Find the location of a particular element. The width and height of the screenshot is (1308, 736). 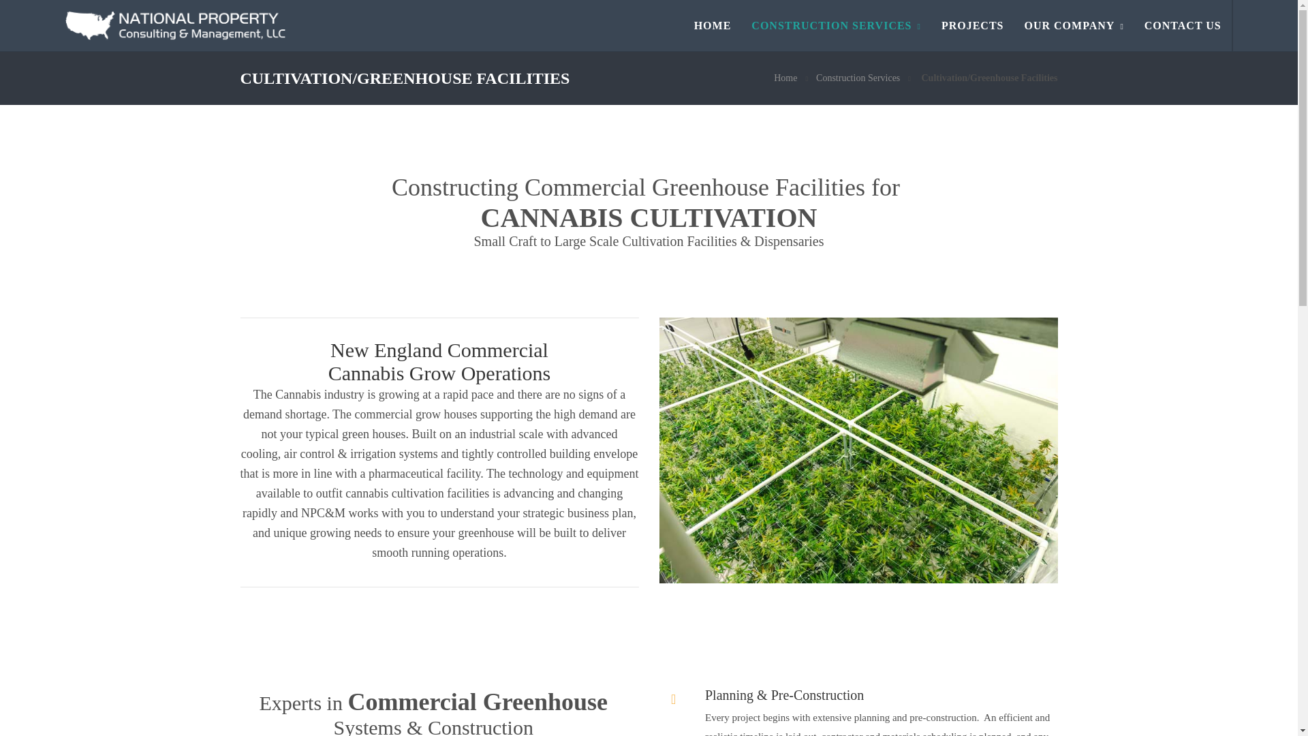

Home is located at coordinates (785, 78).